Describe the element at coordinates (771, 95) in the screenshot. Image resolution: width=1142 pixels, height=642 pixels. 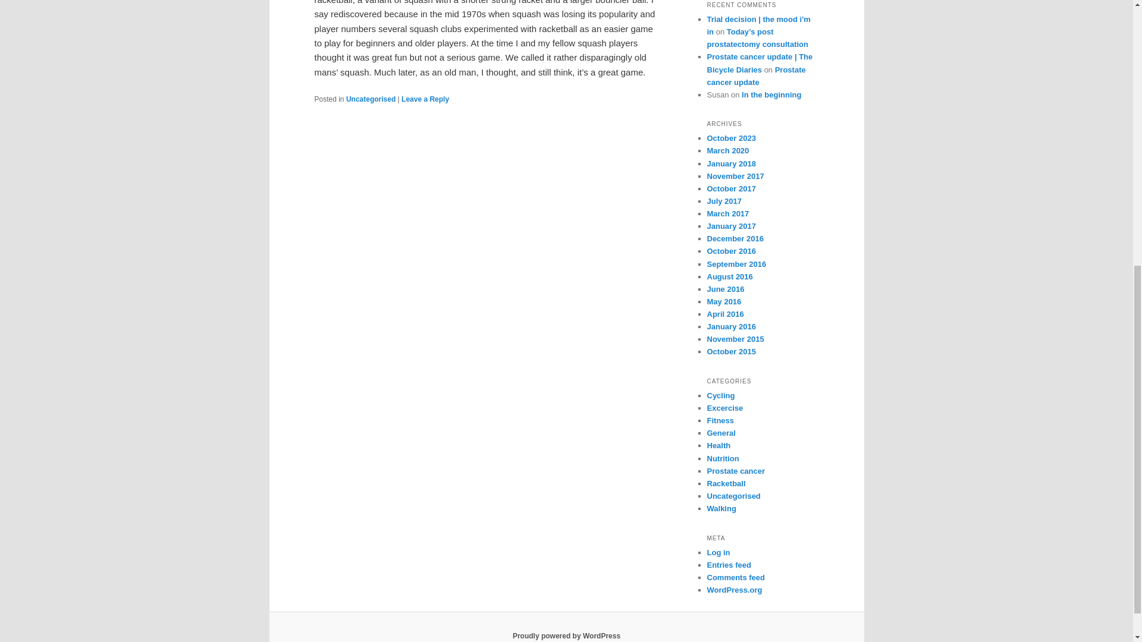
I see `In the beginning` at that location.